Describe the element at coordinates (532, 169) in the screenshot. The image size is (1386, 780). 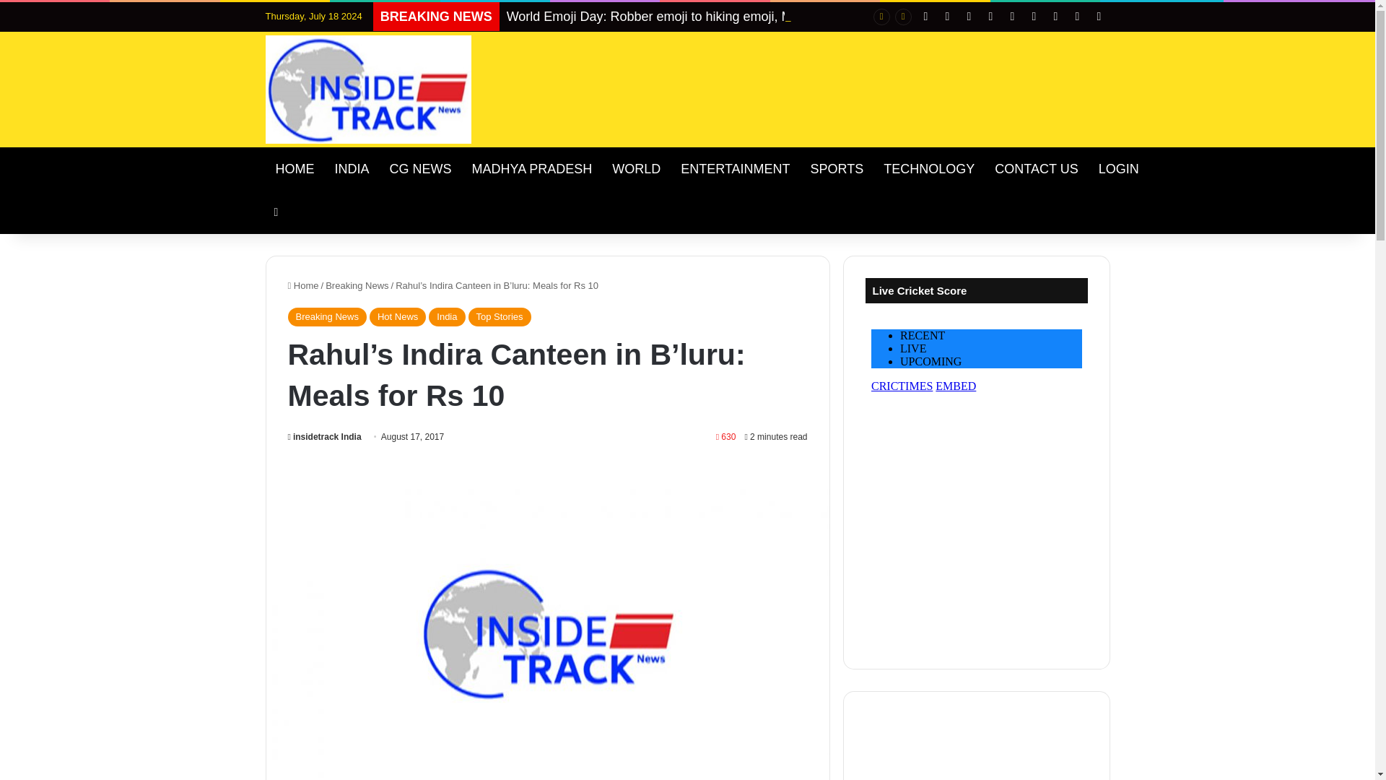
I see `MADHYA PRADESH` at that location.